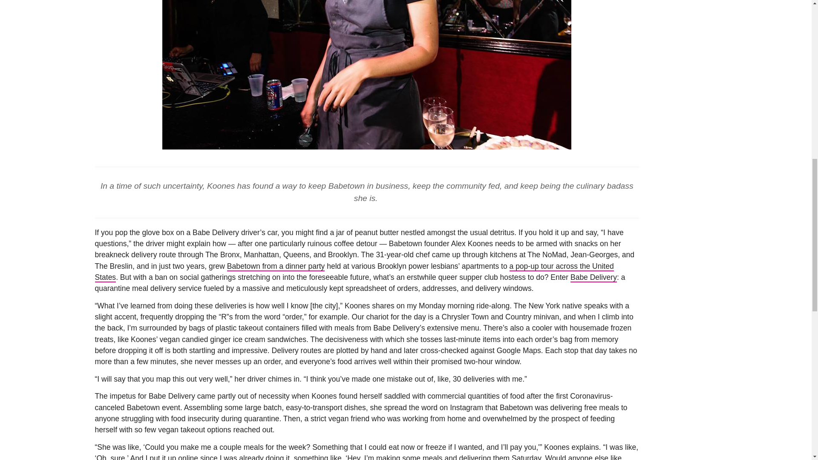 The height and width of the screenshot is (460, 818). What do you see at coordinates (354, 272) in the screenshot?
I see `a pop-up tour across the United States` at bounding box center [354, 272].